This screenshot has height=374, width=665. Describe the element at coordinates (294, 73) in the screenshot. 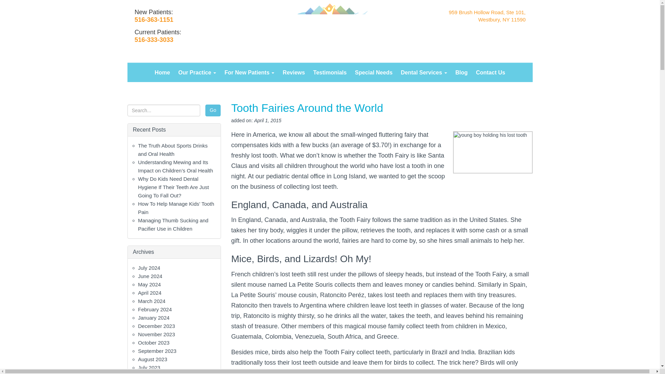

I see `Reviews` at that location.